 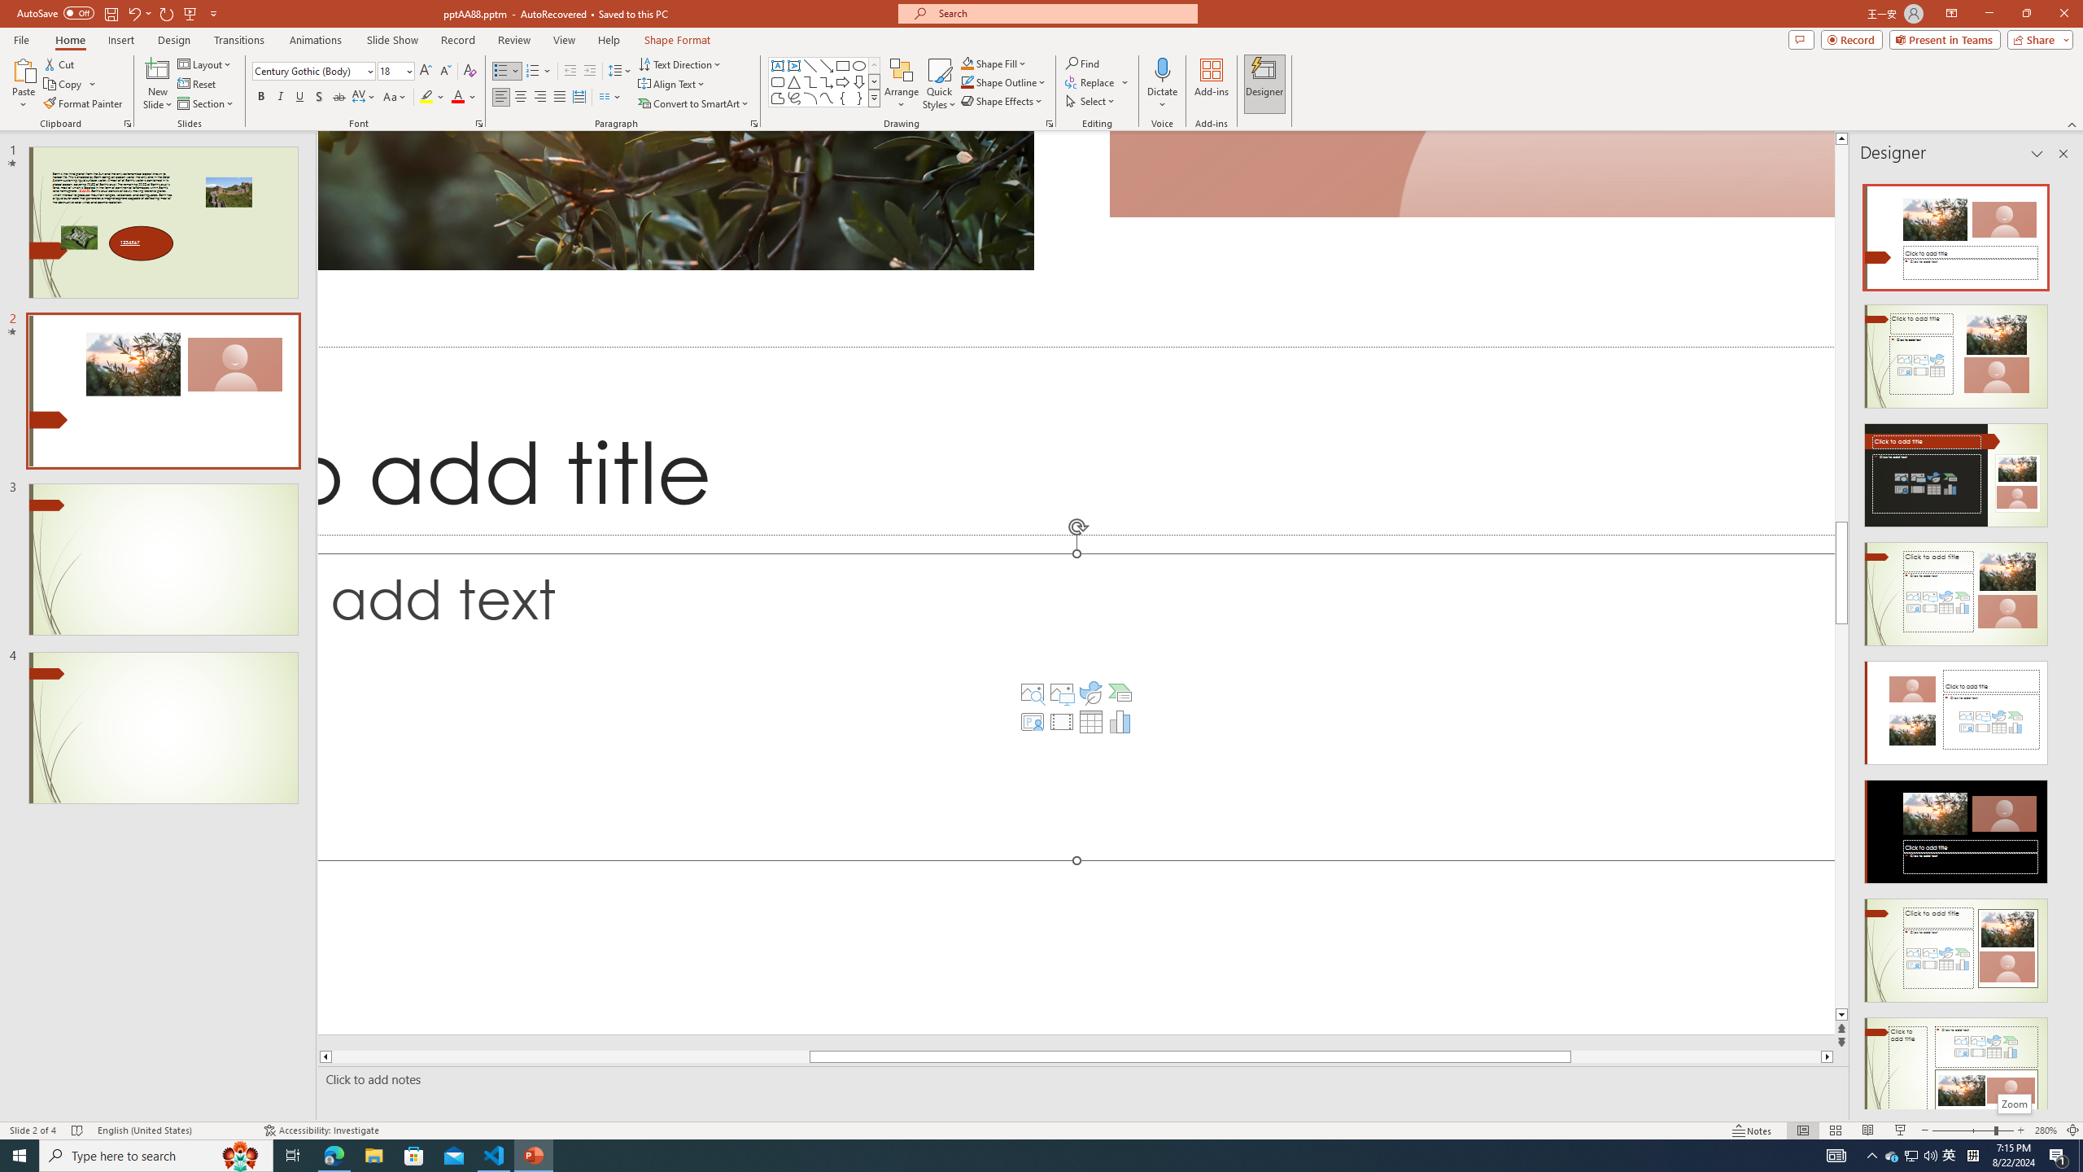 I want to click on Character Spacing, so click(x=365, y=98).